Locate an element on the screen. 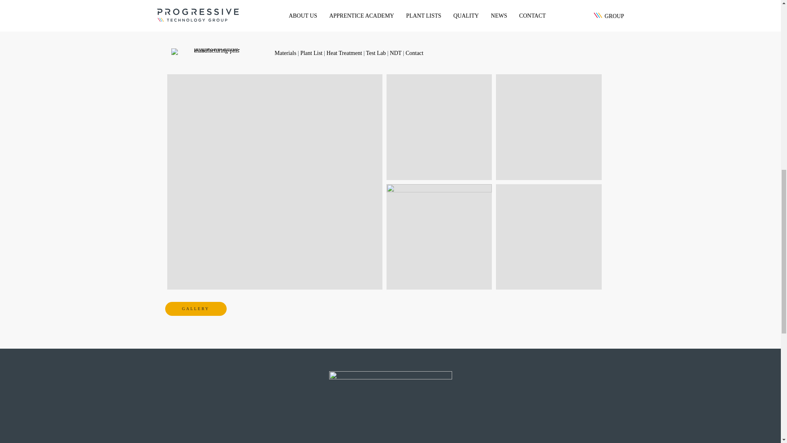 The height and width of the screenshot is (443, 787). GALLERY is located at coordinates (195, 308).